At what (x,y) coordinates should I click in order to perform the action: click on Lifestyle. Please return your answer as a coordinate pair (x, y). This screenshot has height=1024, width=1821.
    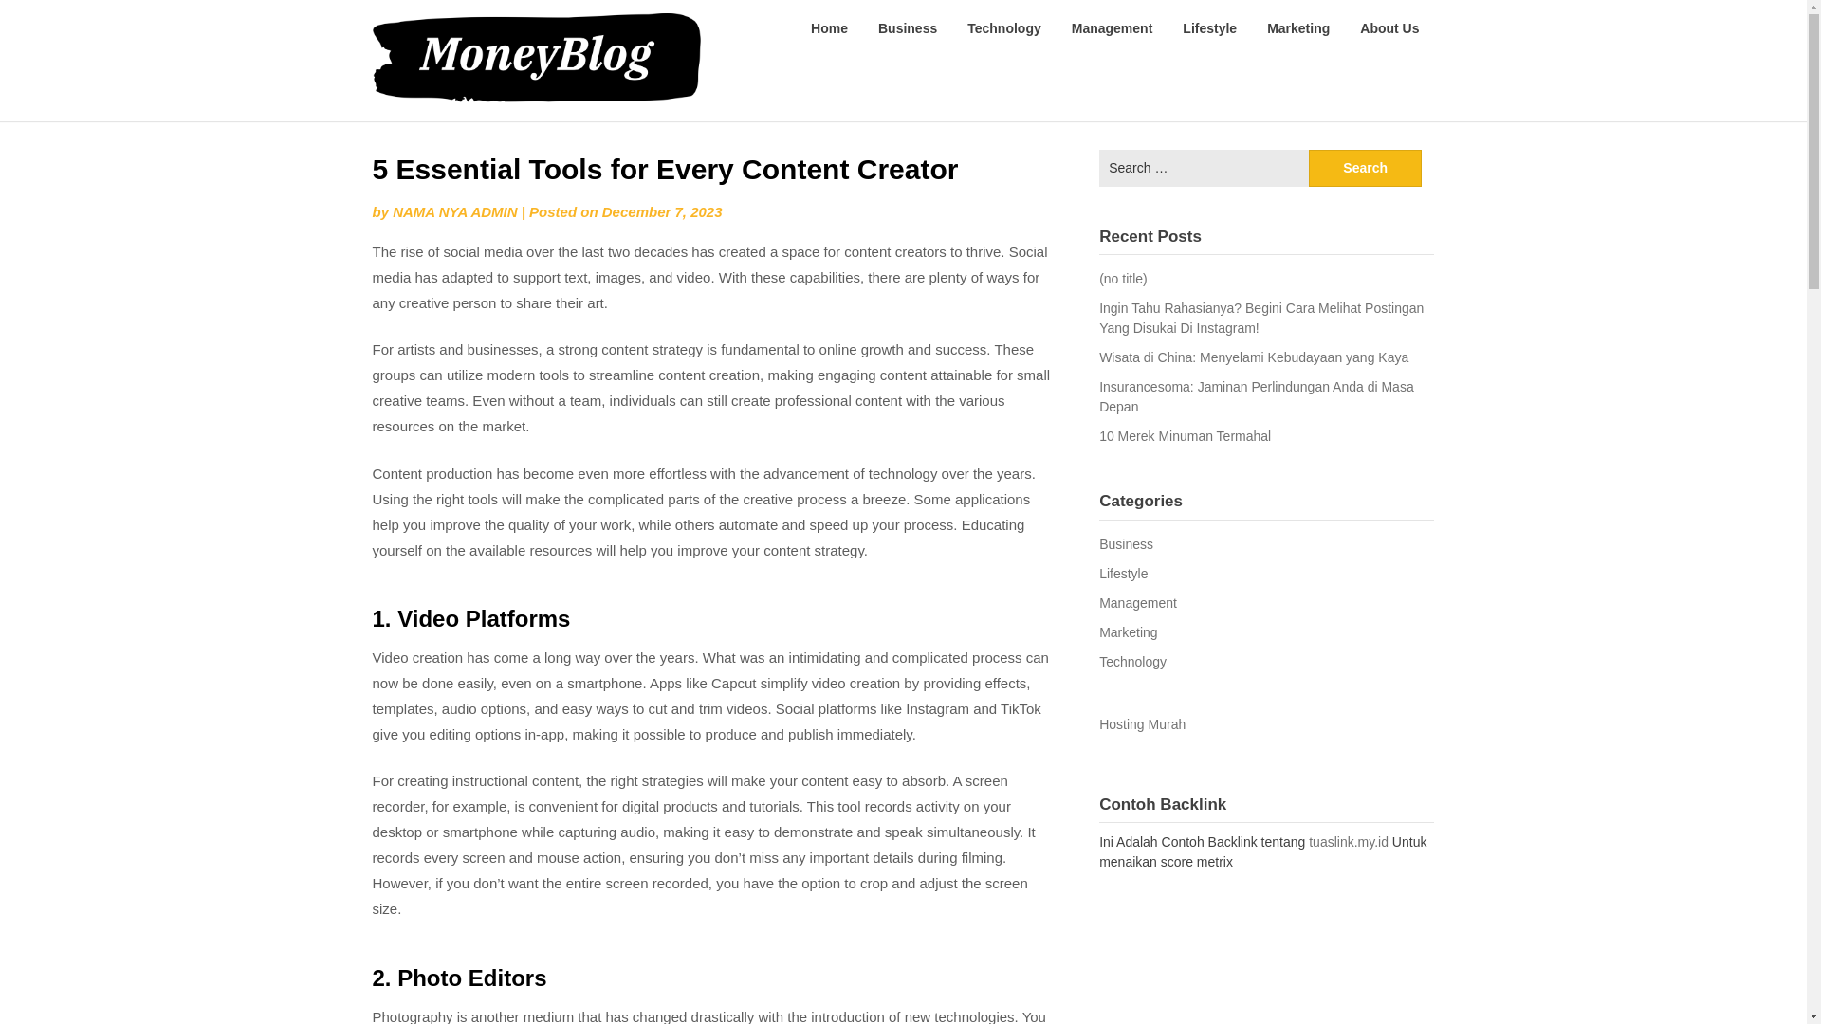
    Looking at the image, I should click on (1123, 574).